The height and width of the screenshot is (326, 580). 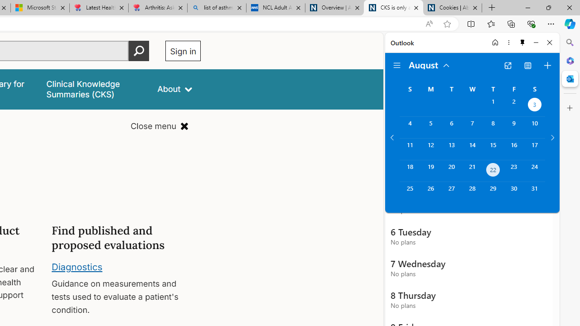 I want to click on Thursday, August 8, 2024. , so click(x=493, y=127).